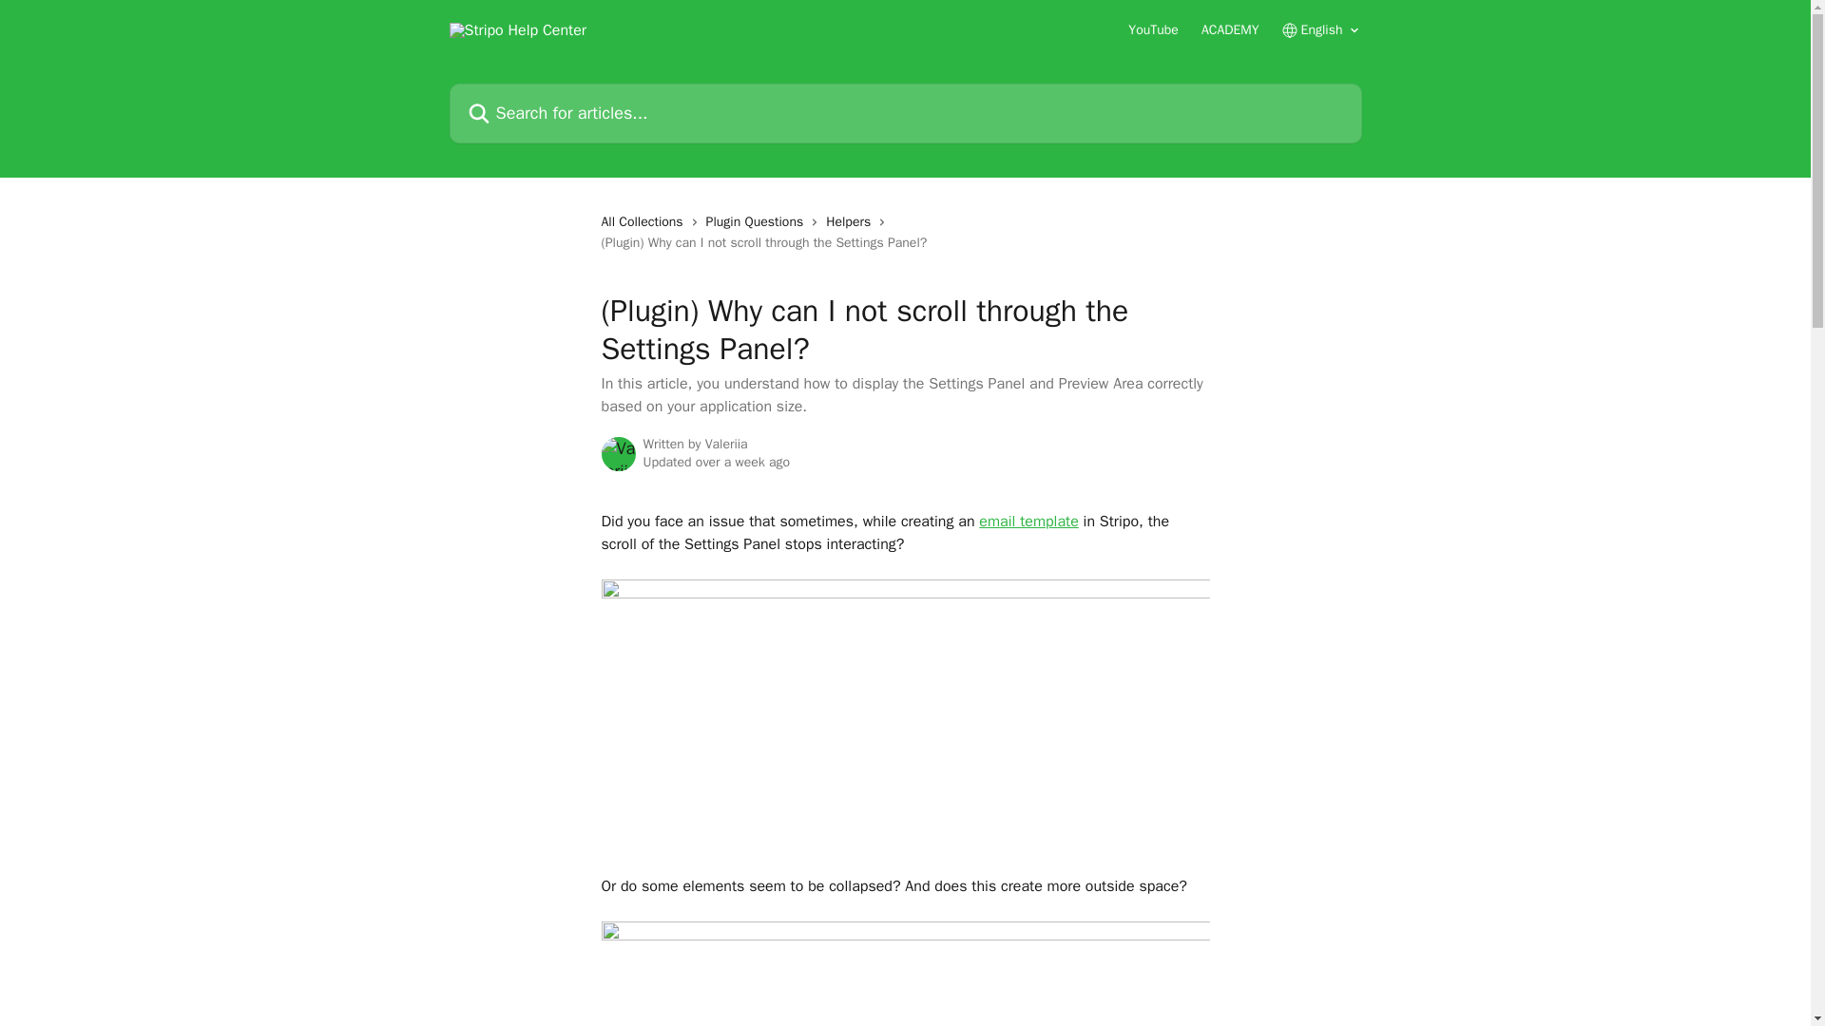 This screenshot has width=1825, height=1026. I want to click on ACADEMY, so click(1230, 29).